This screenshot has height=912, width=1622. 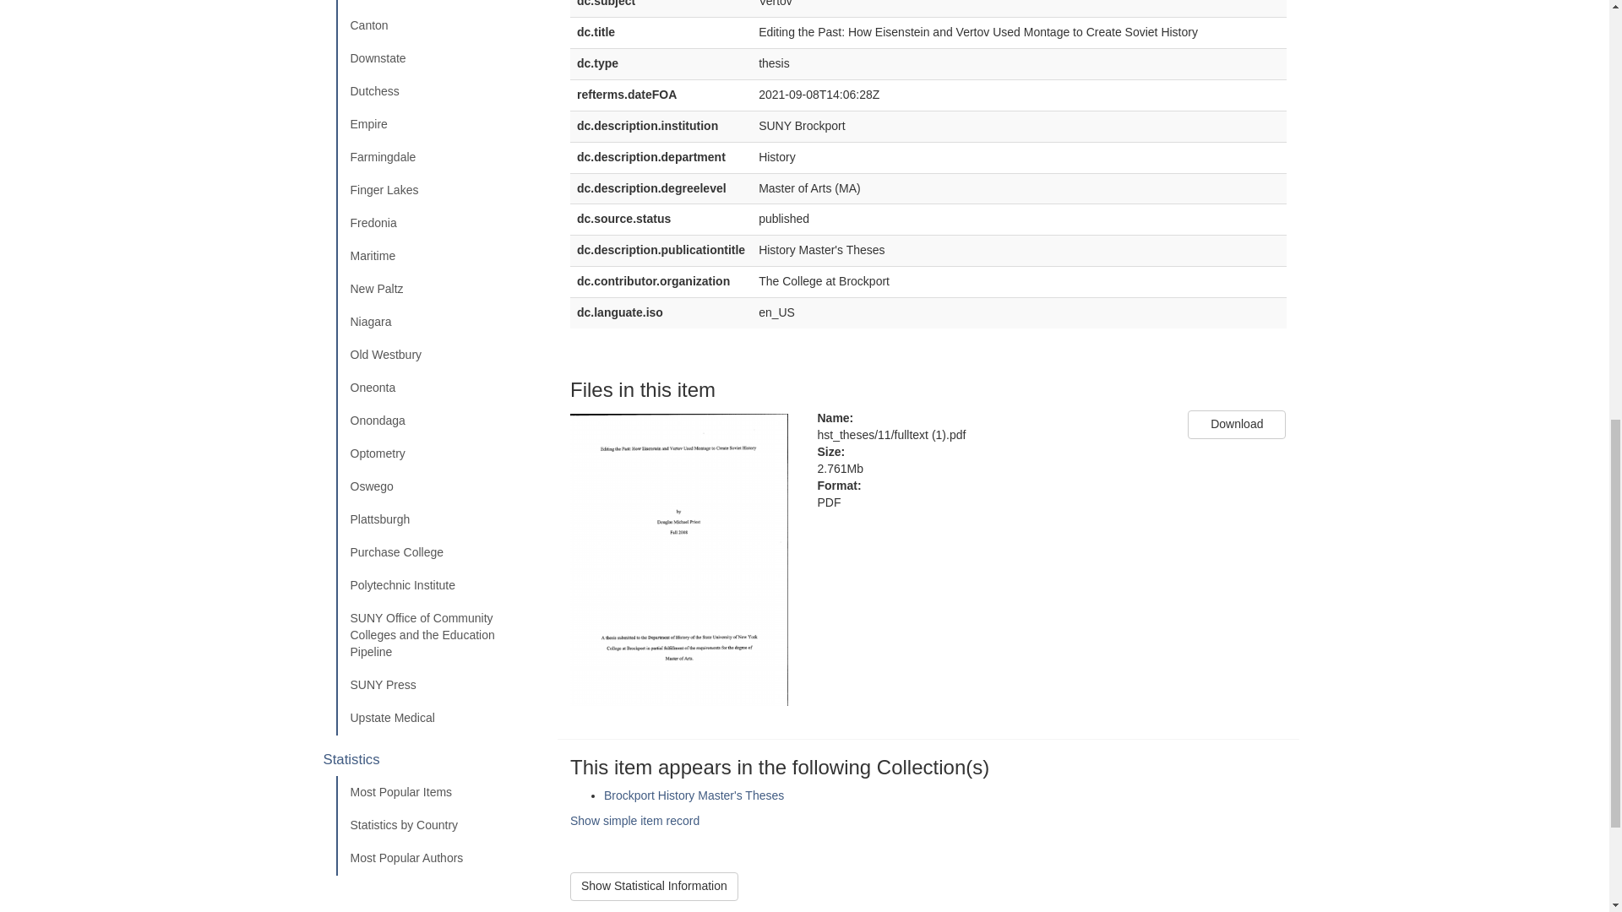 I want to click on Broome, so click(x=440, y=5).